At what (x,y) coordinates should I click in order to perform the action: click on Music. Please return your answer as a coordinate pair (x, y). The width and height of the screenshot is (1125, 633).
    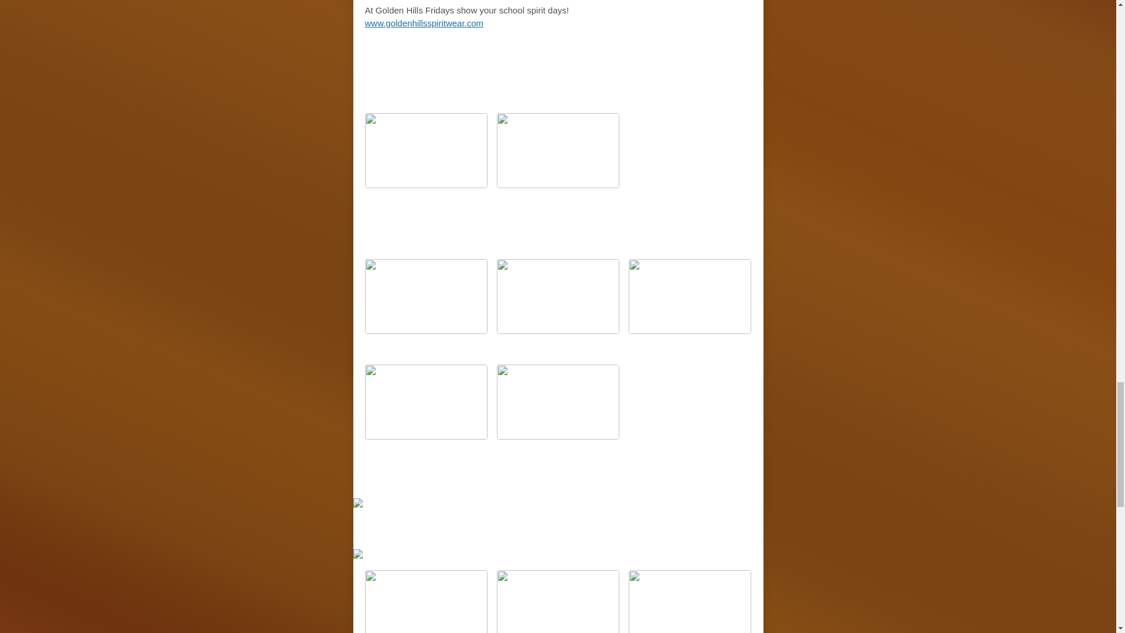
    Looking at the image, I should click on (501, 82).